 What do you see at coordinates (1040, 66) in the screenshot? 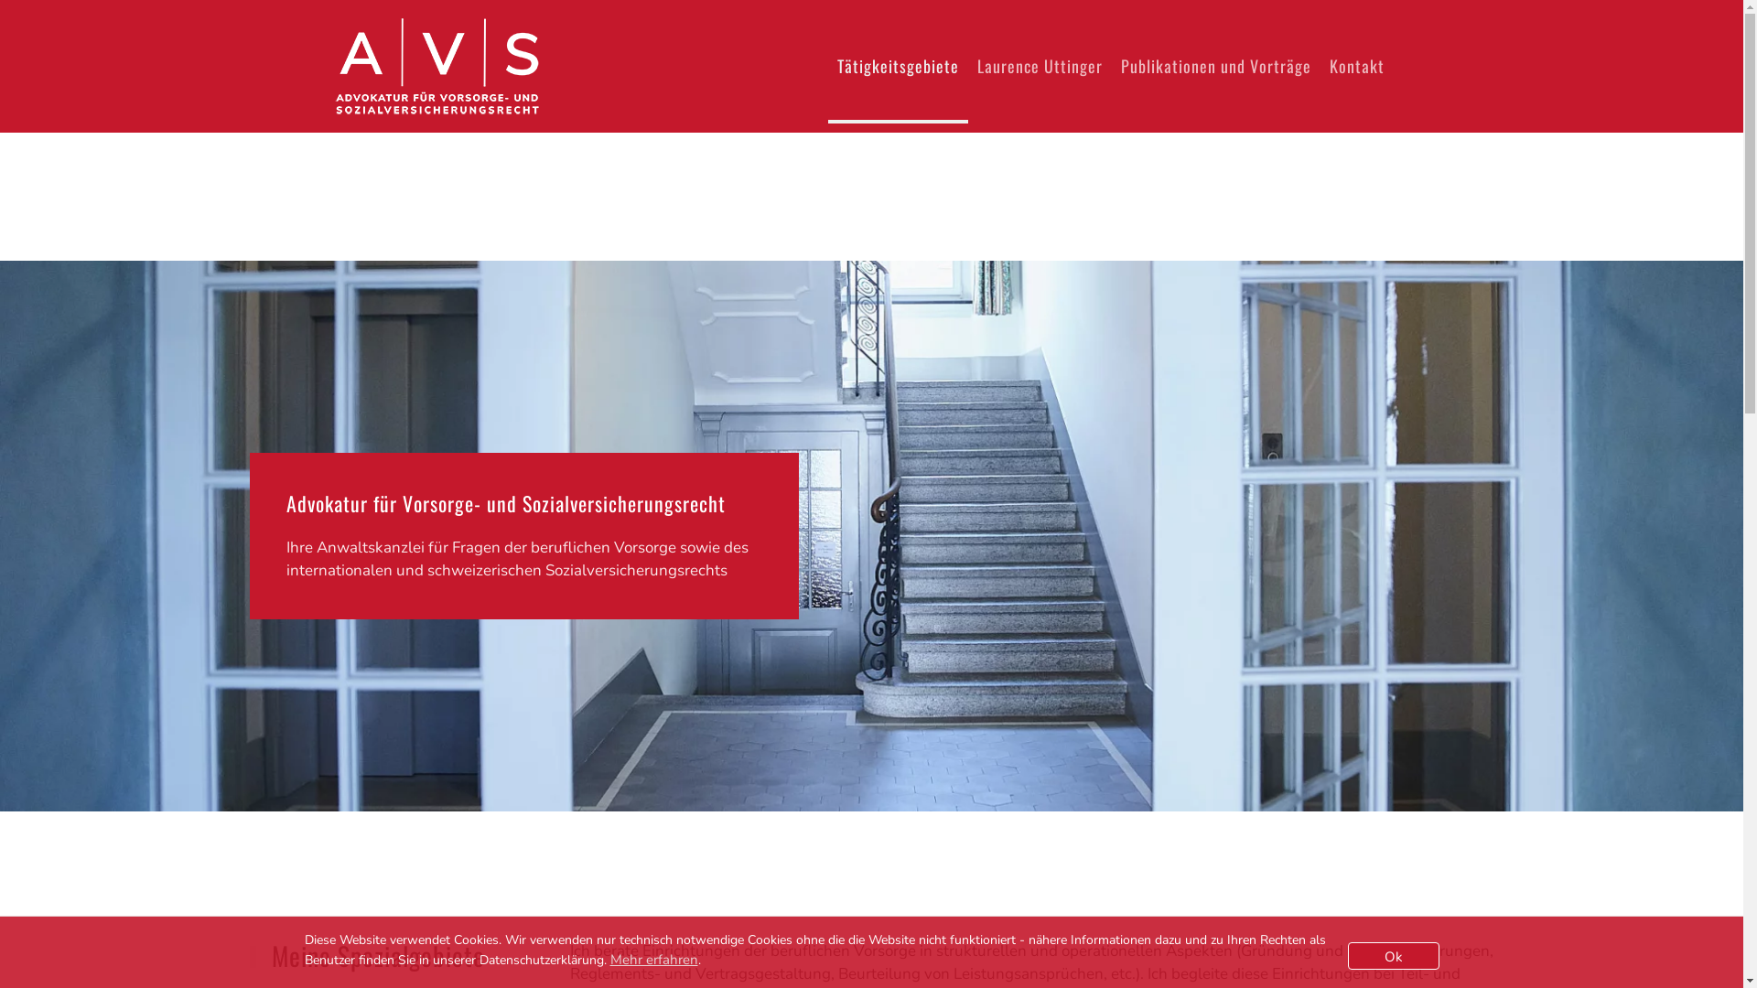
I see `Laurence Uttinger` at bounding box center [1040, 66].